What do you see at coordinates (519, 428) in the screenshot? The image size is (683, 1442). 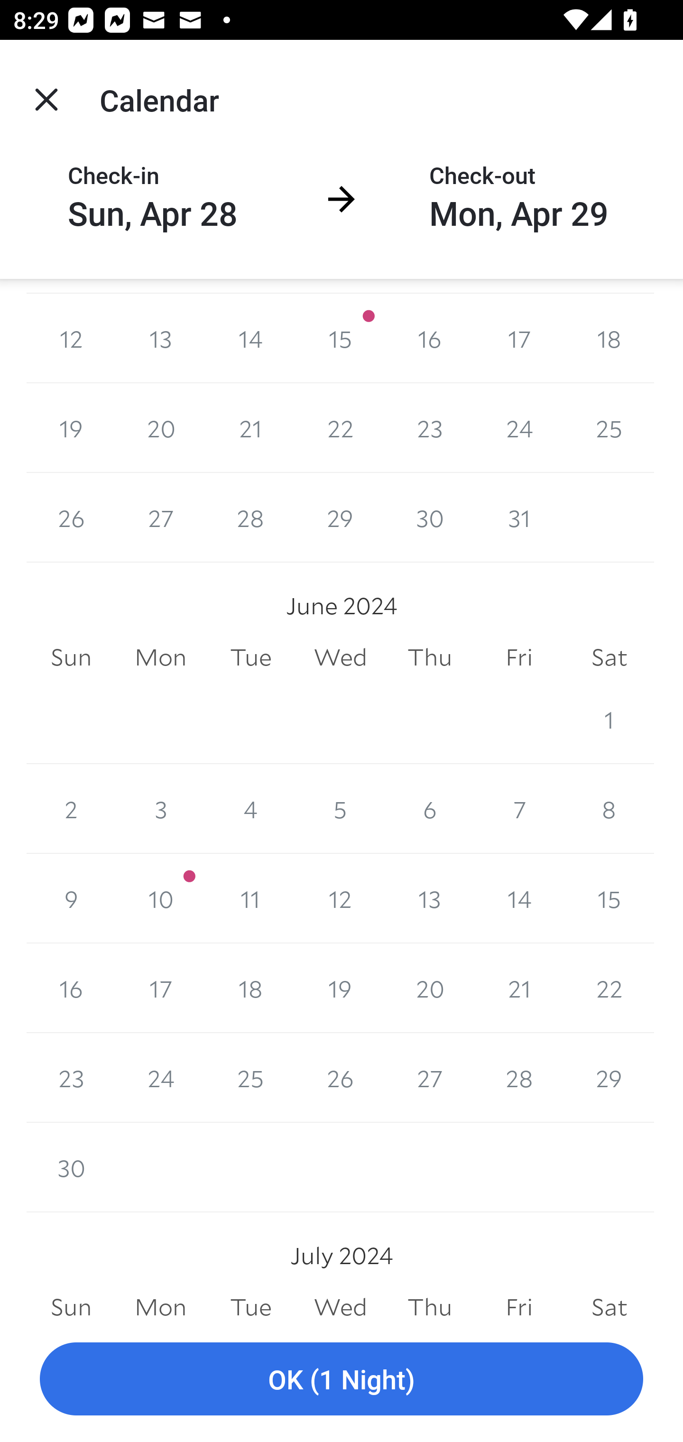 I see `24 24 May 2024` at bounding box center [519, 428].